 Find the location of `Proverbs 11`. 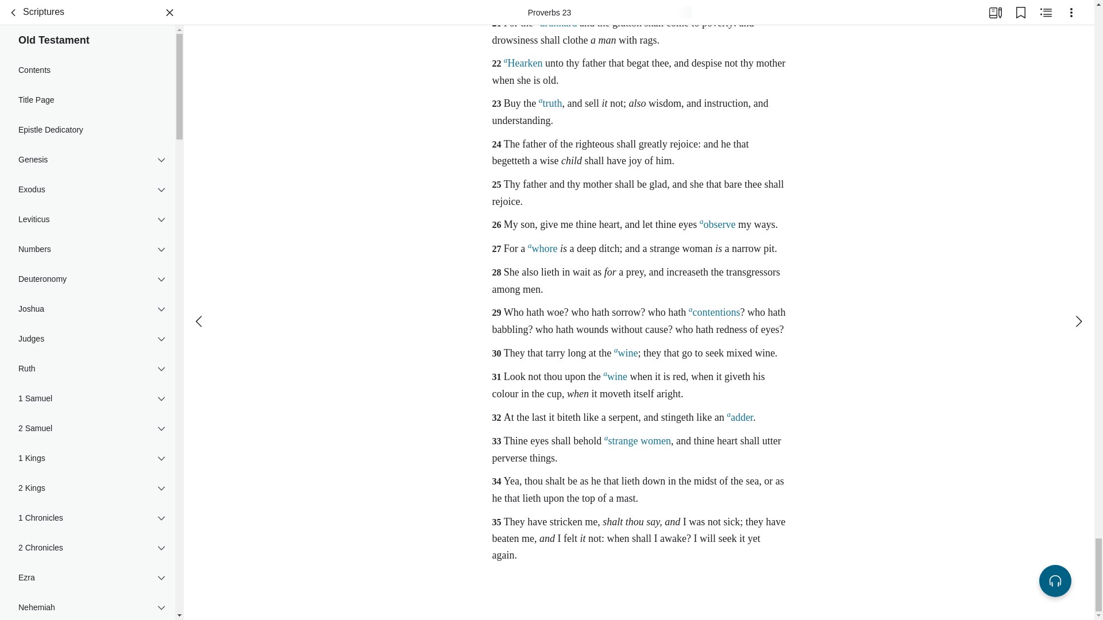

Proverbs 11 is located at coordinates (87, 204).